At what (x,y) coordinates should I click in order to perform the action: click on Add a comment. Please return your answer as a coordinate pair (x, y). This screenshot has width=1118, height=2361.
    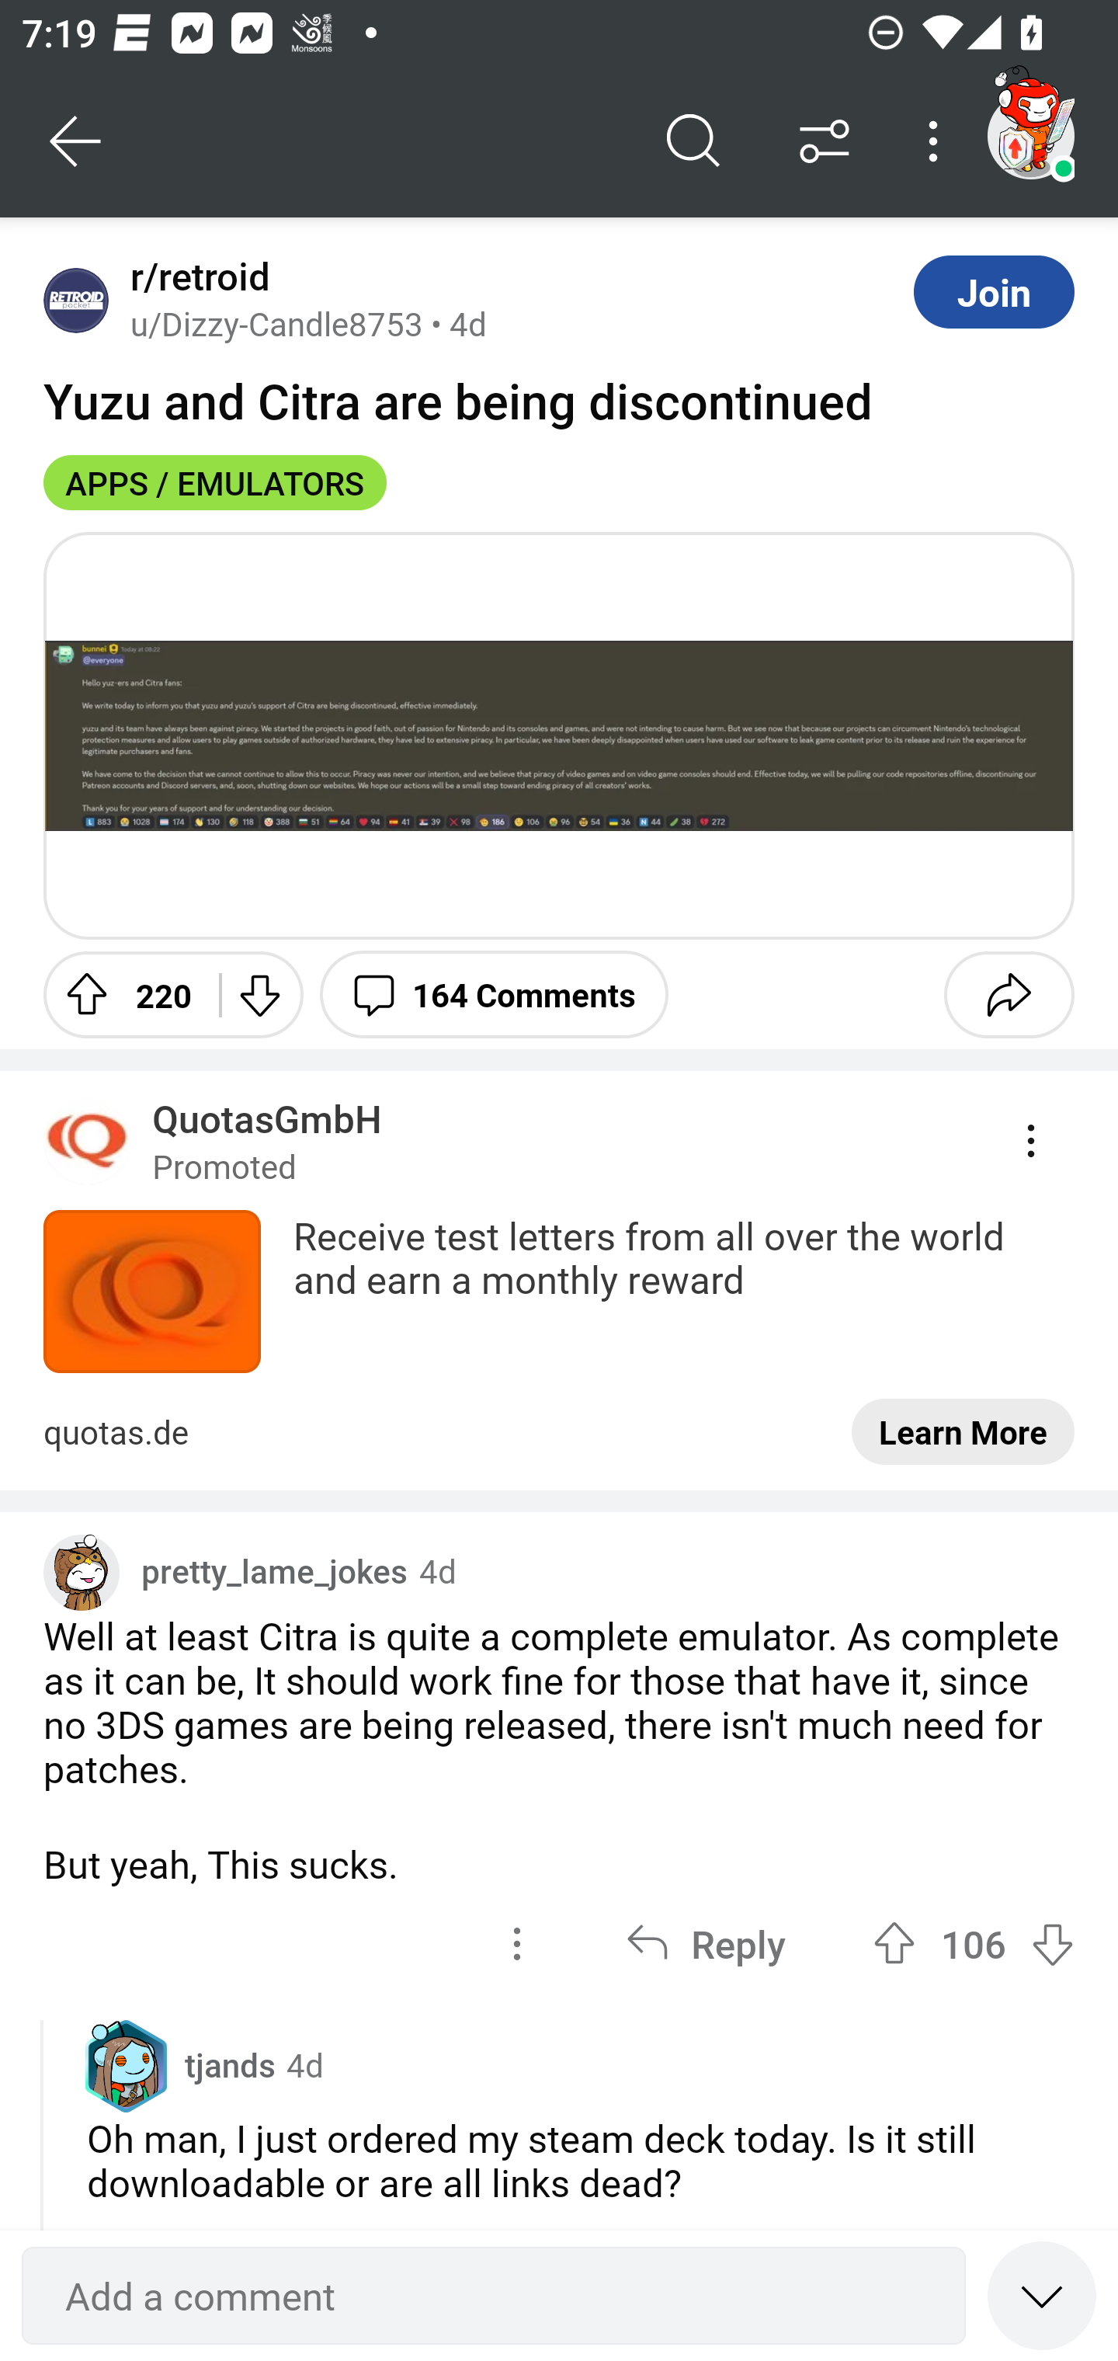
    Looking at the image, I should click on (494, 2296).